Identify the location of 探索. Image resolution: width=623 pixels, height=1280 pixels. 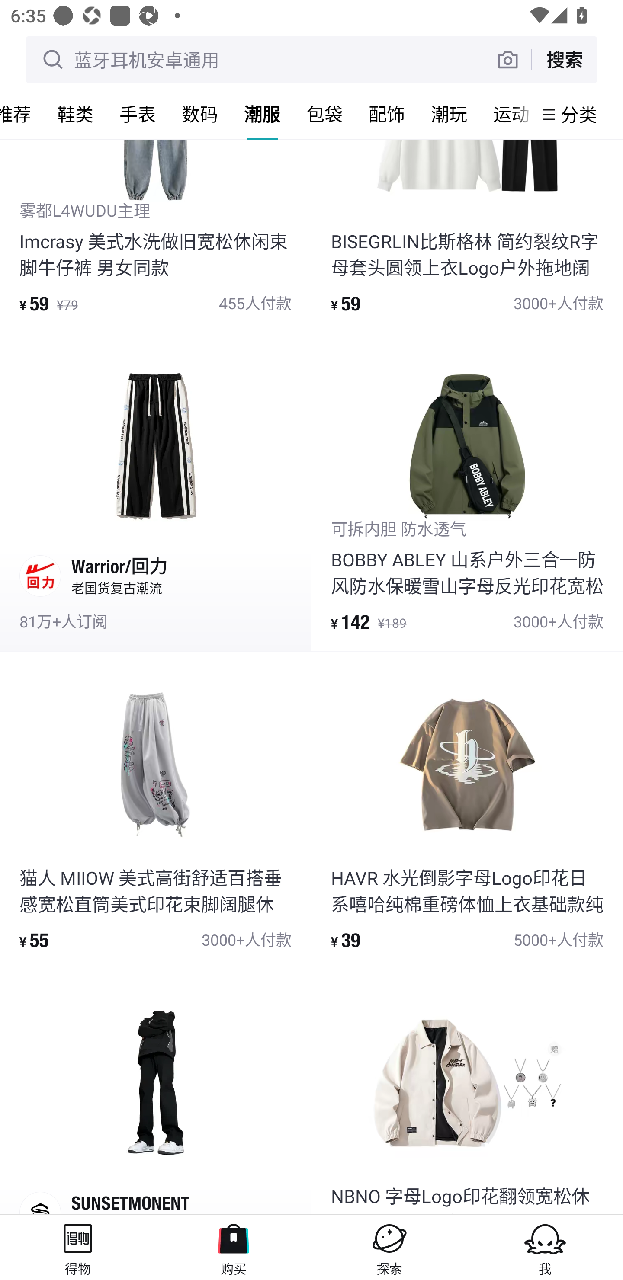
(389, 1247).